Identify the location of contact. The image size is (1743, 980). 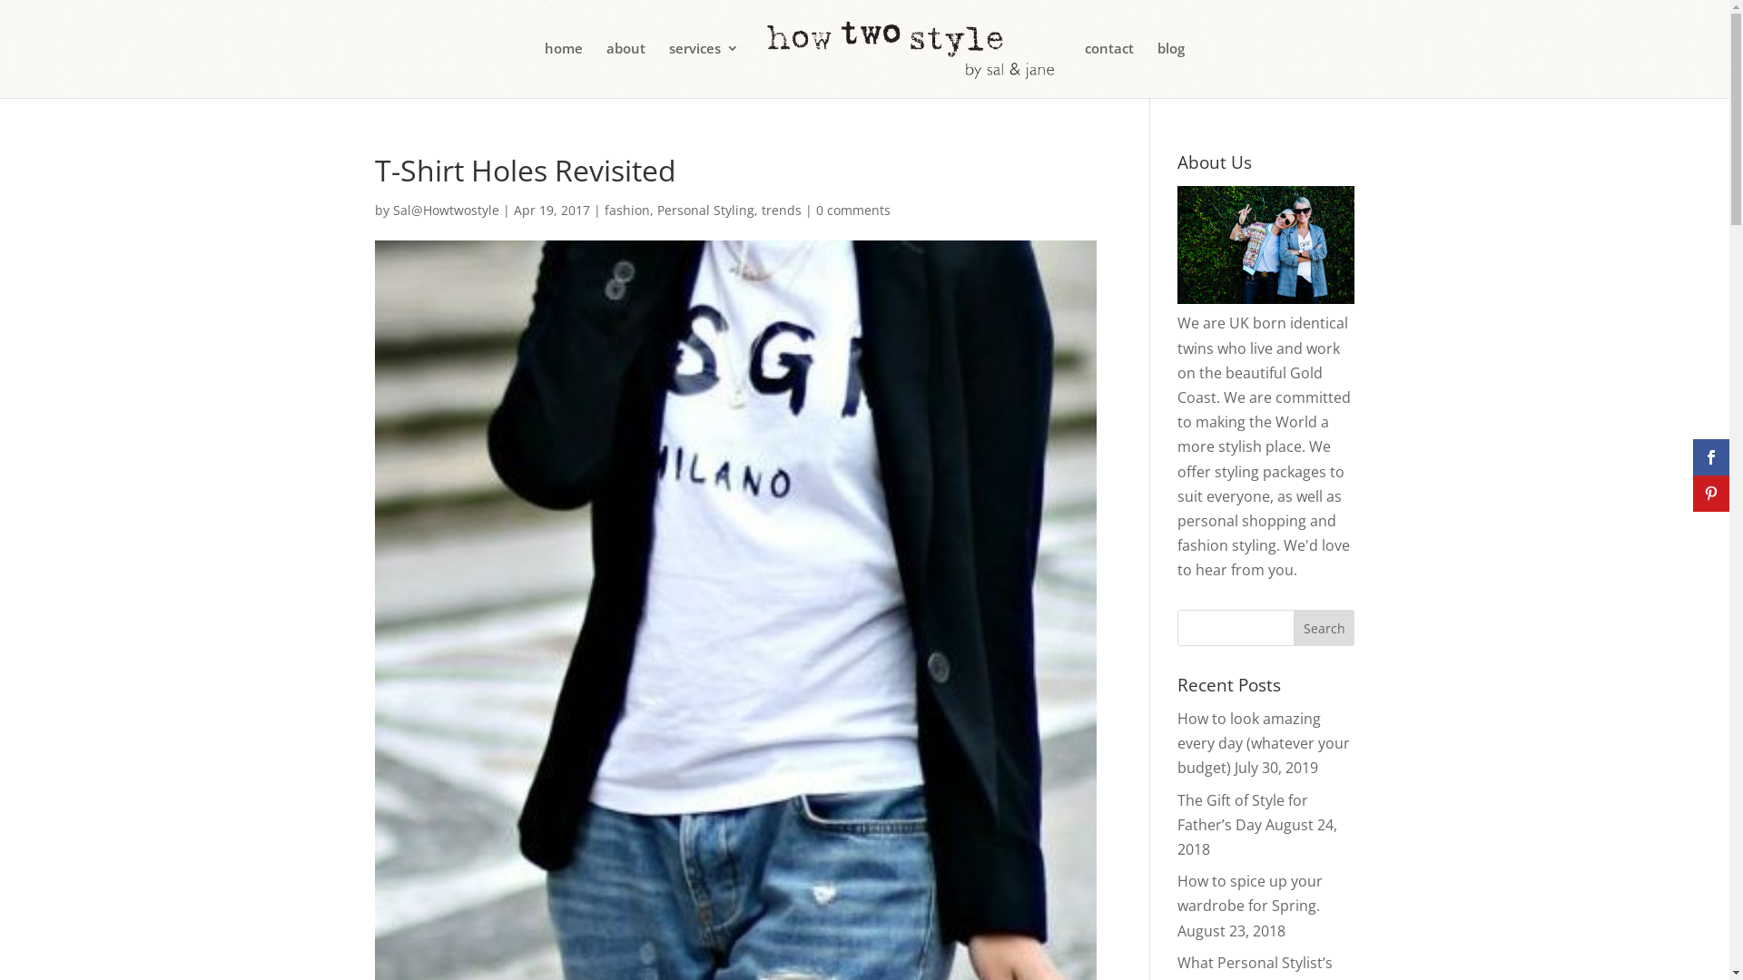
(1109, 67).